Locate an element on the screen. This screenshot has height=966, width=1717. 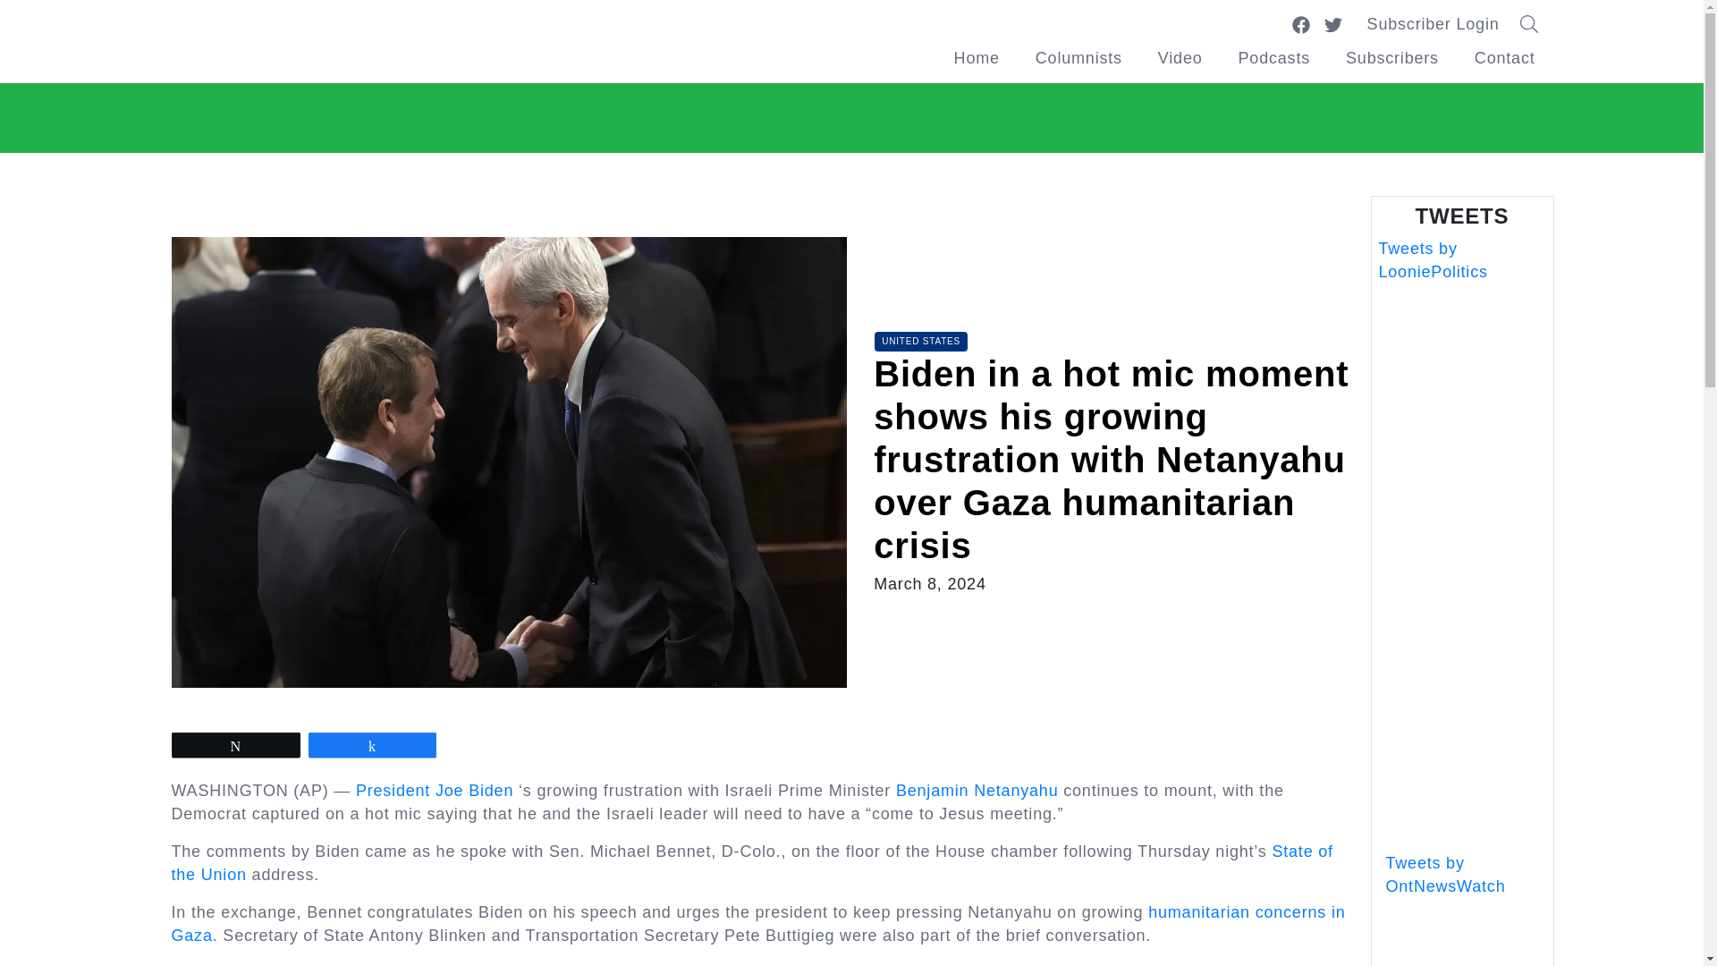
Click to Search is located at coordinates (1535, 23).